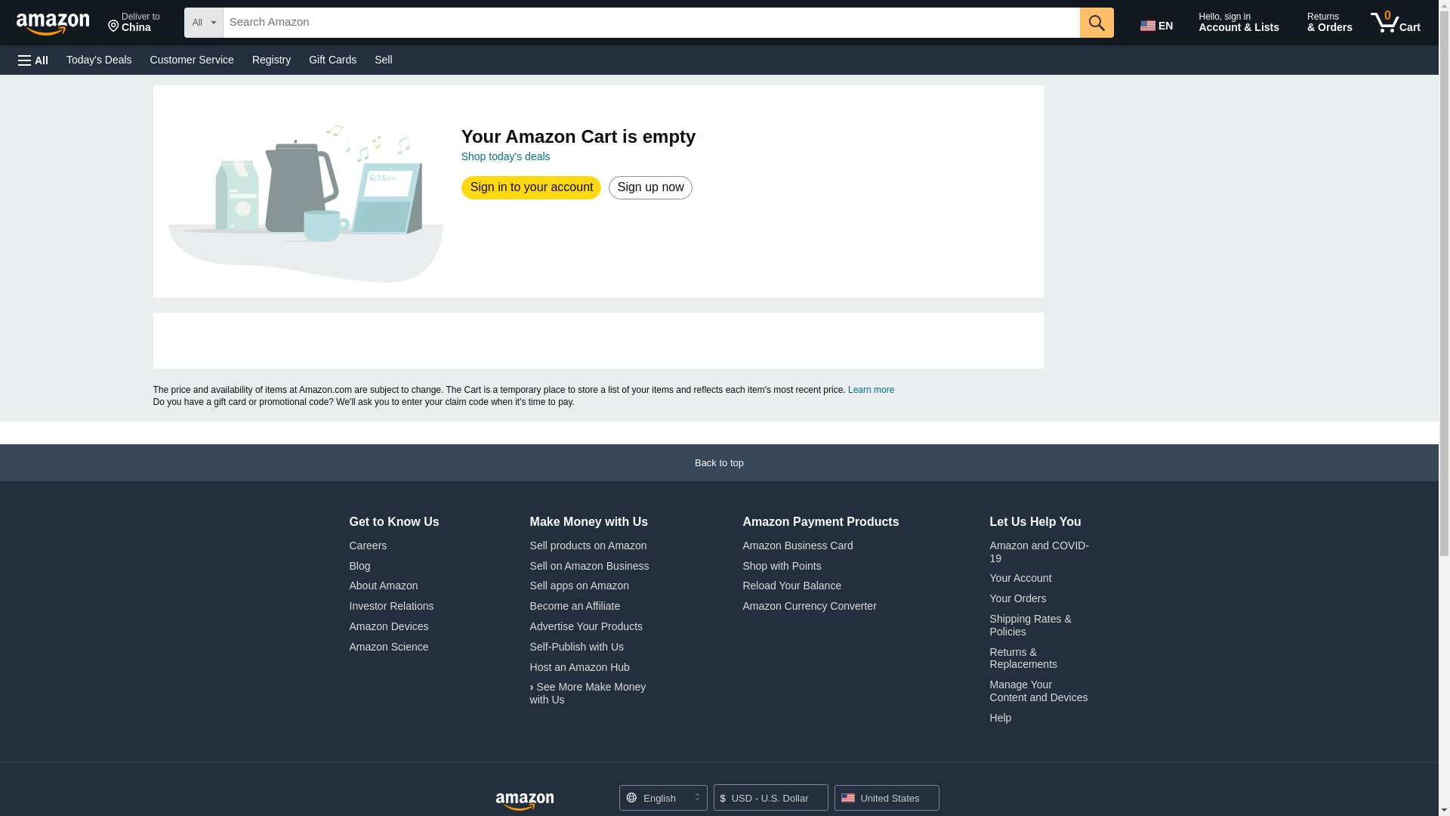 This screenshot has width=1450, height=816. What do you see at coordinates (872, 389) in the screenshot?
I see `Learn more` at bounding box center [872, 389].